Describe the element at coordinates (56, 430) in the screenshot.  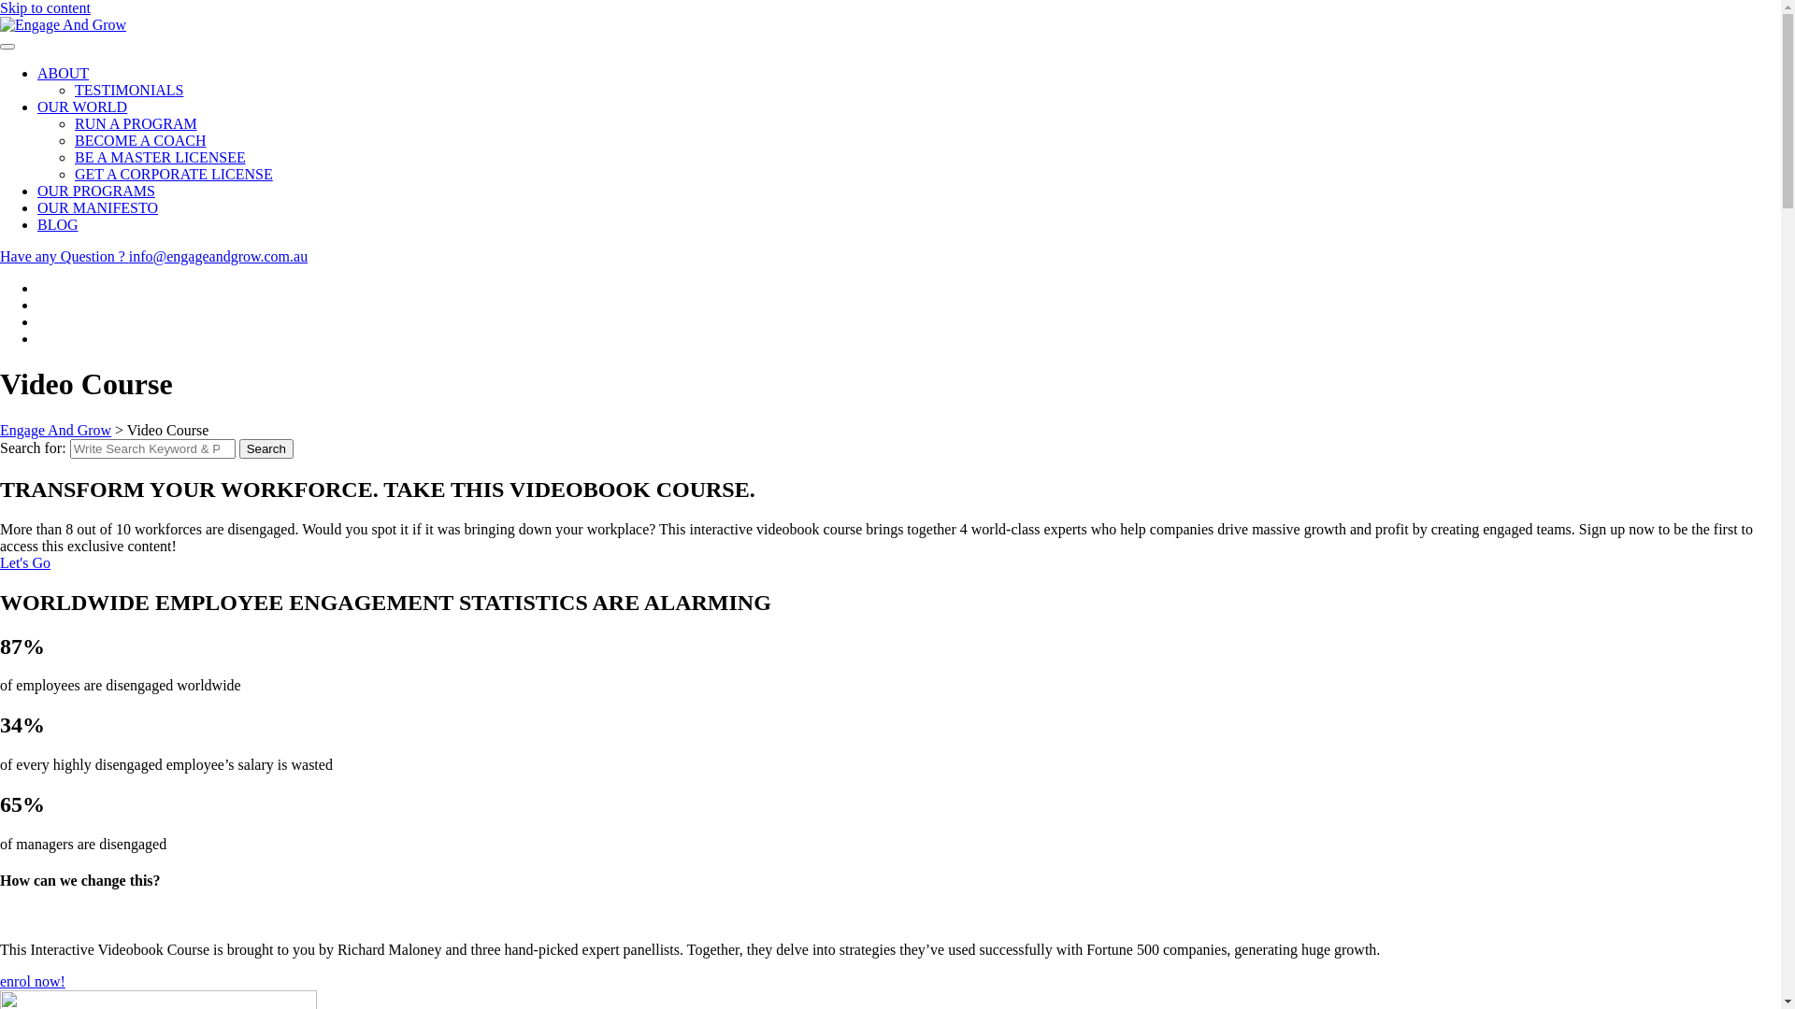
I see `Engage And Grow` at that location.